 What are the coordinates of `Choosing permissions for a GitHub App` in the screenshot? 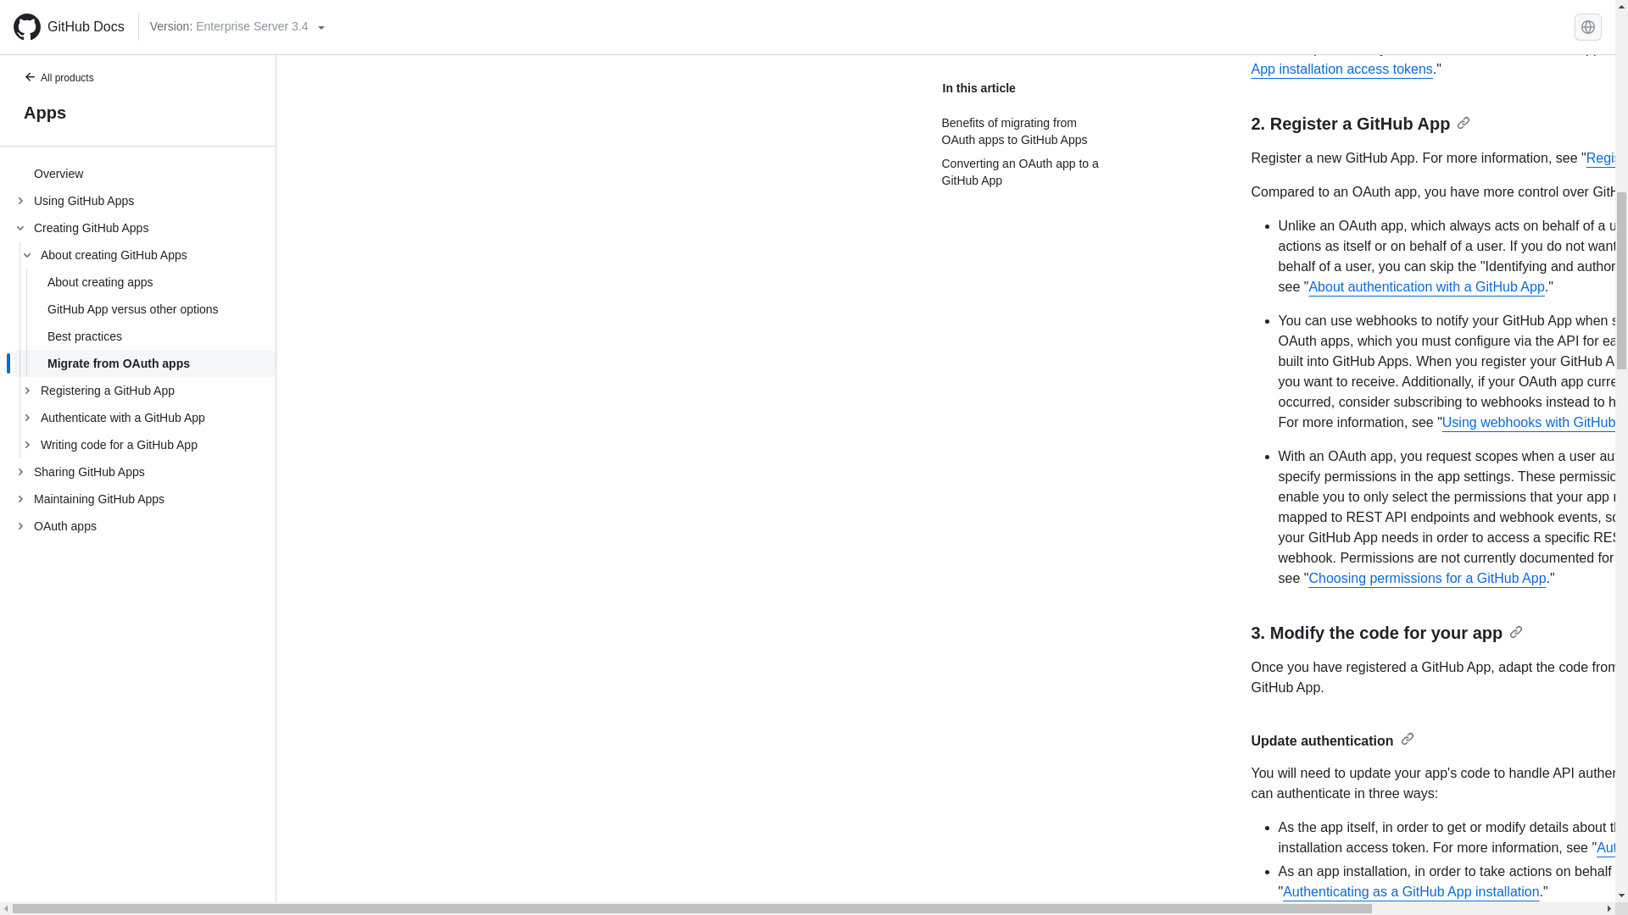 It's located at (1426, 578).